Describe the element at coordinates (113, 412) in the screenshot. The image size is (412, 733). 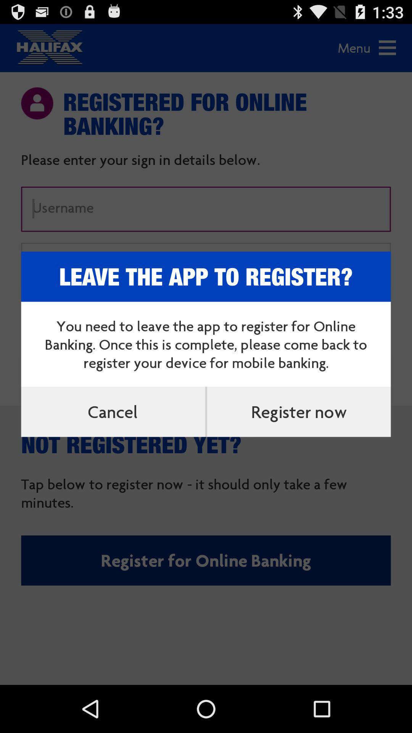
I see `turn on item on the left` at that location.